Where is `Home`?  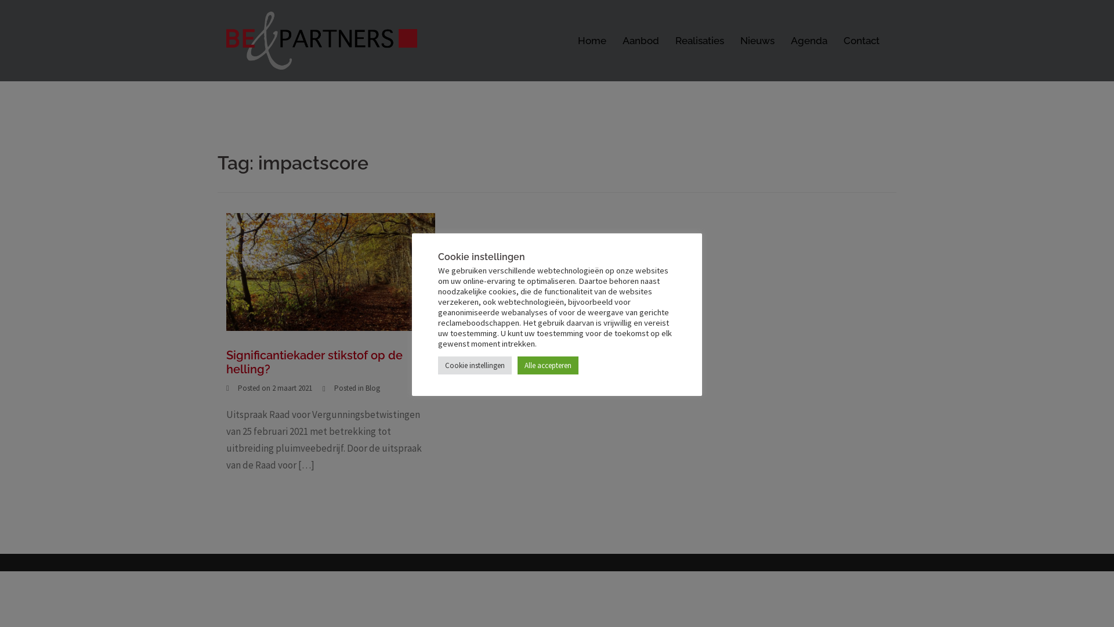
Home is located at coordinates (592, 41).